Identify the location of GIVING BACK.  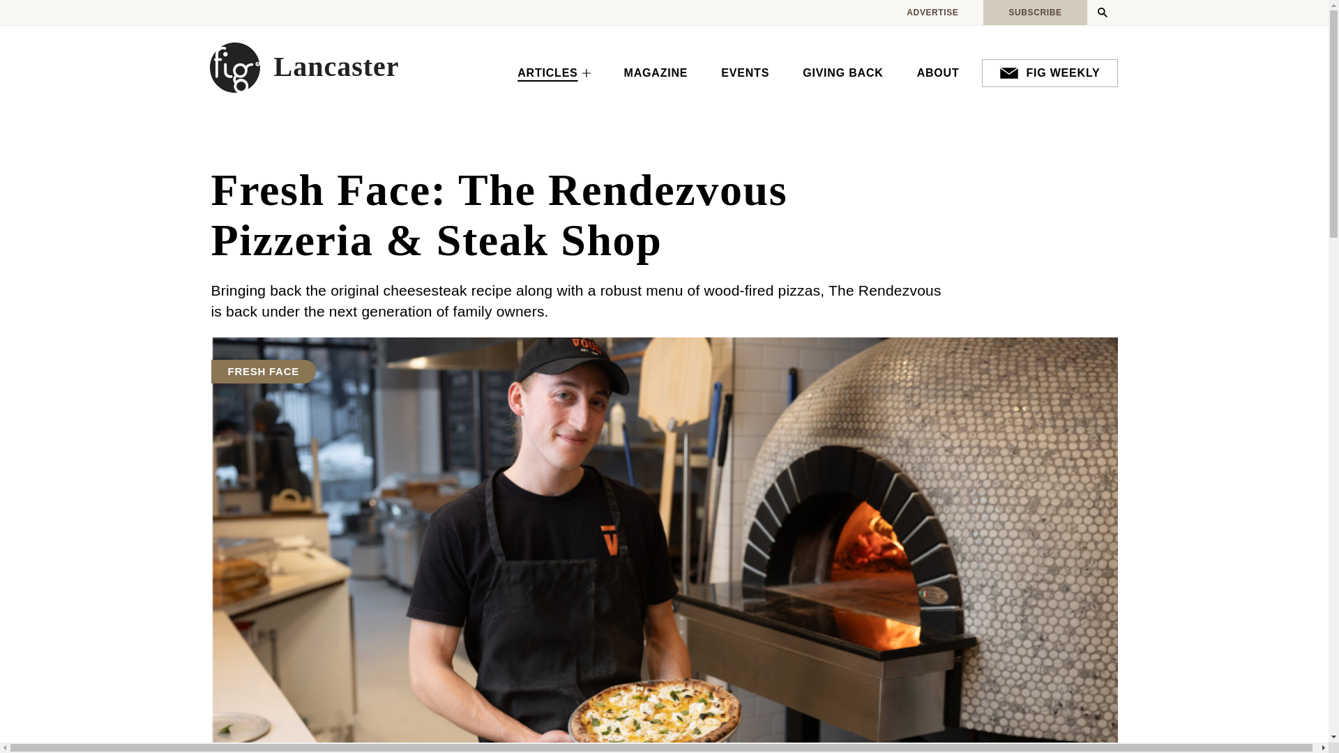
(842, 73).